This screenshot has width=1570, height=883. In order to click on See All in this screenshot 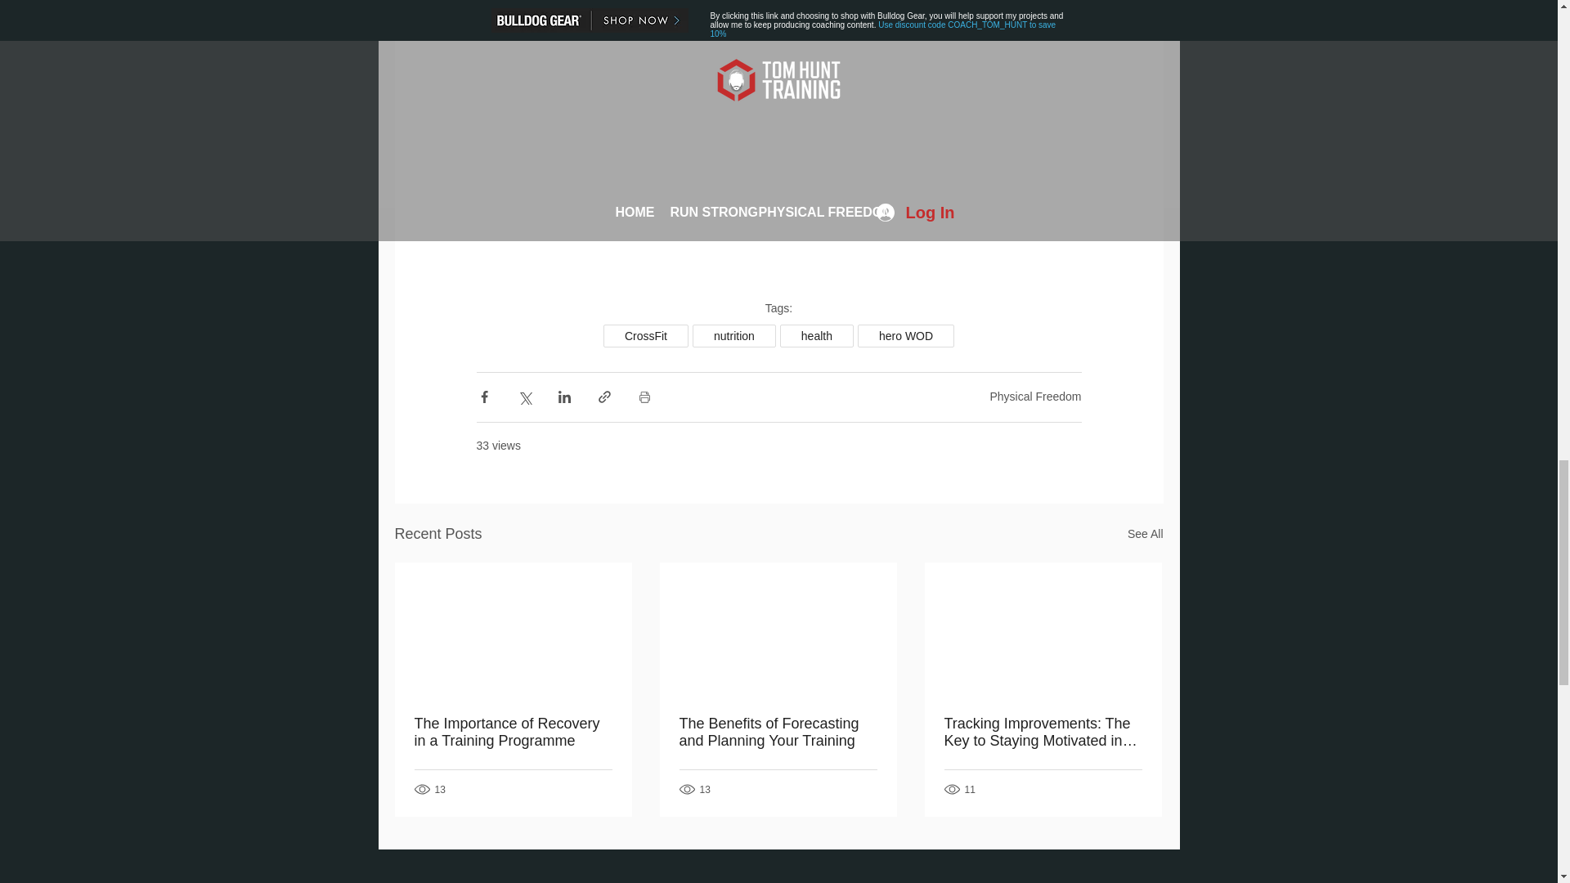, I will do `click(1145, 535)`.